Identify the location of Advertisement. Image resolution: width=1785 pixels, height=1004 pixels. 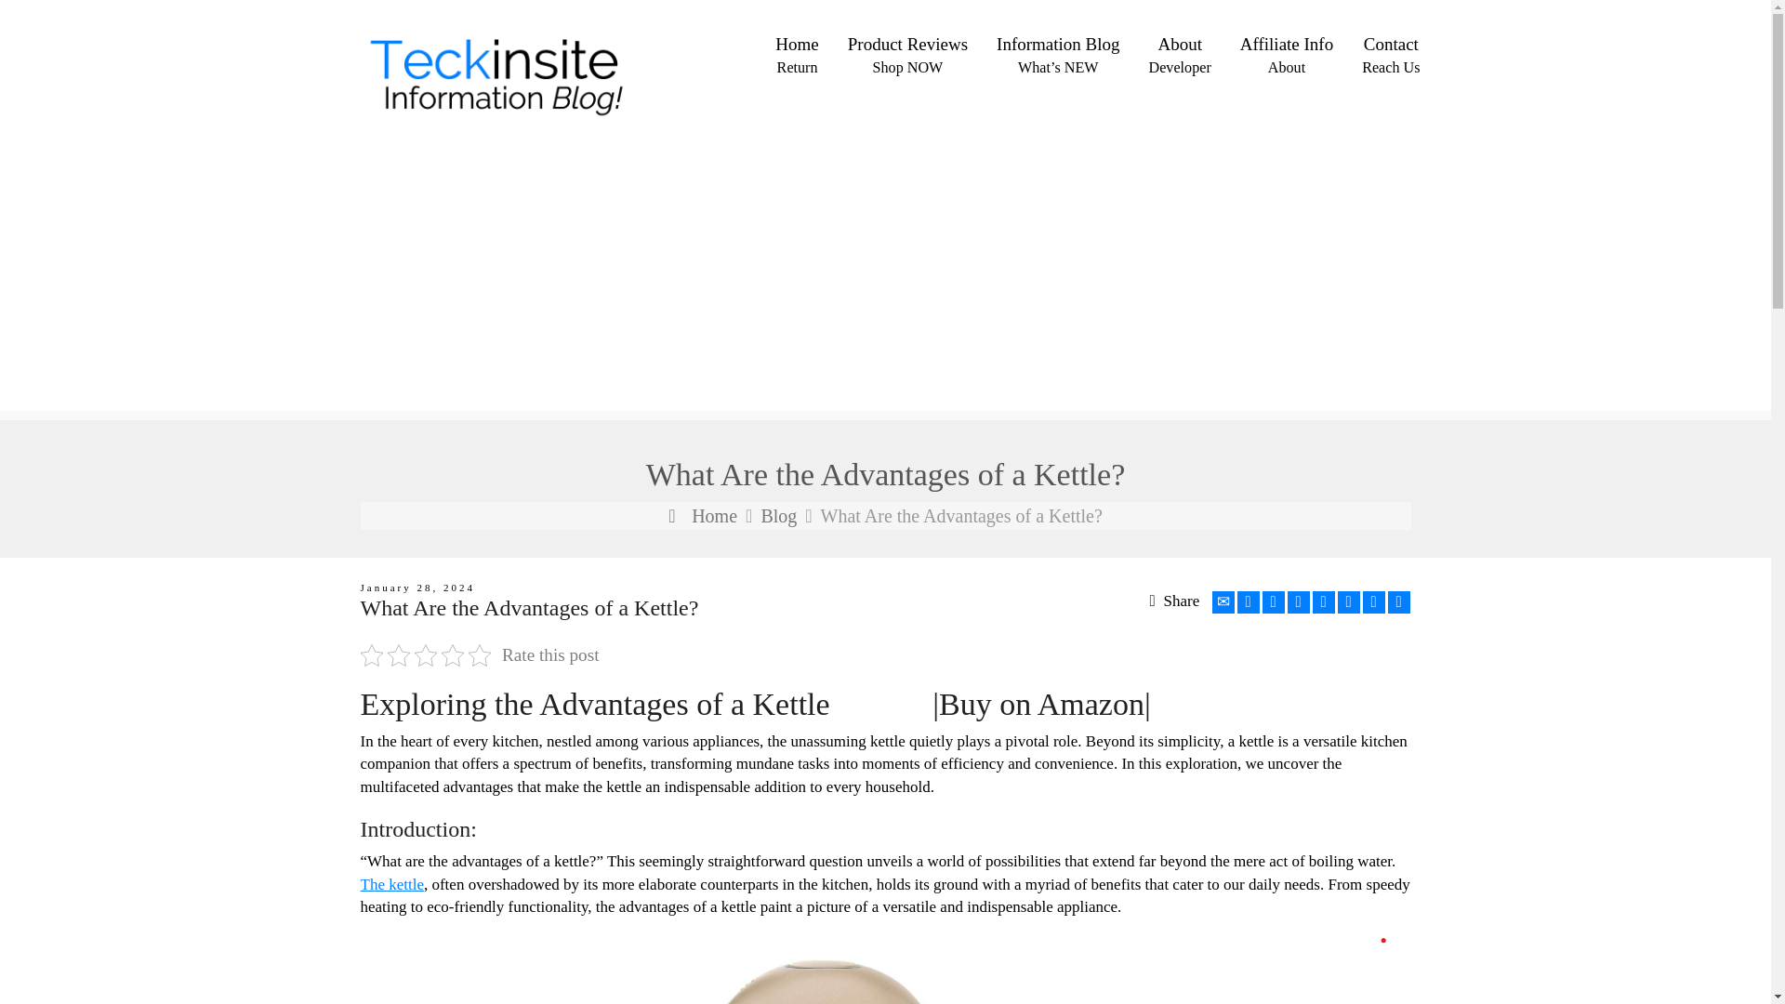
(777, 515).